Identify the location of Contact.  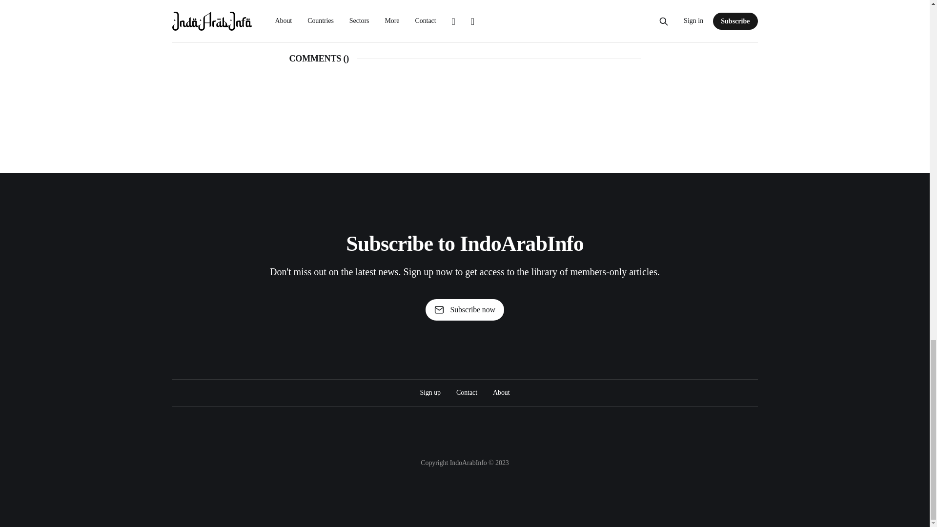
(467, 392).